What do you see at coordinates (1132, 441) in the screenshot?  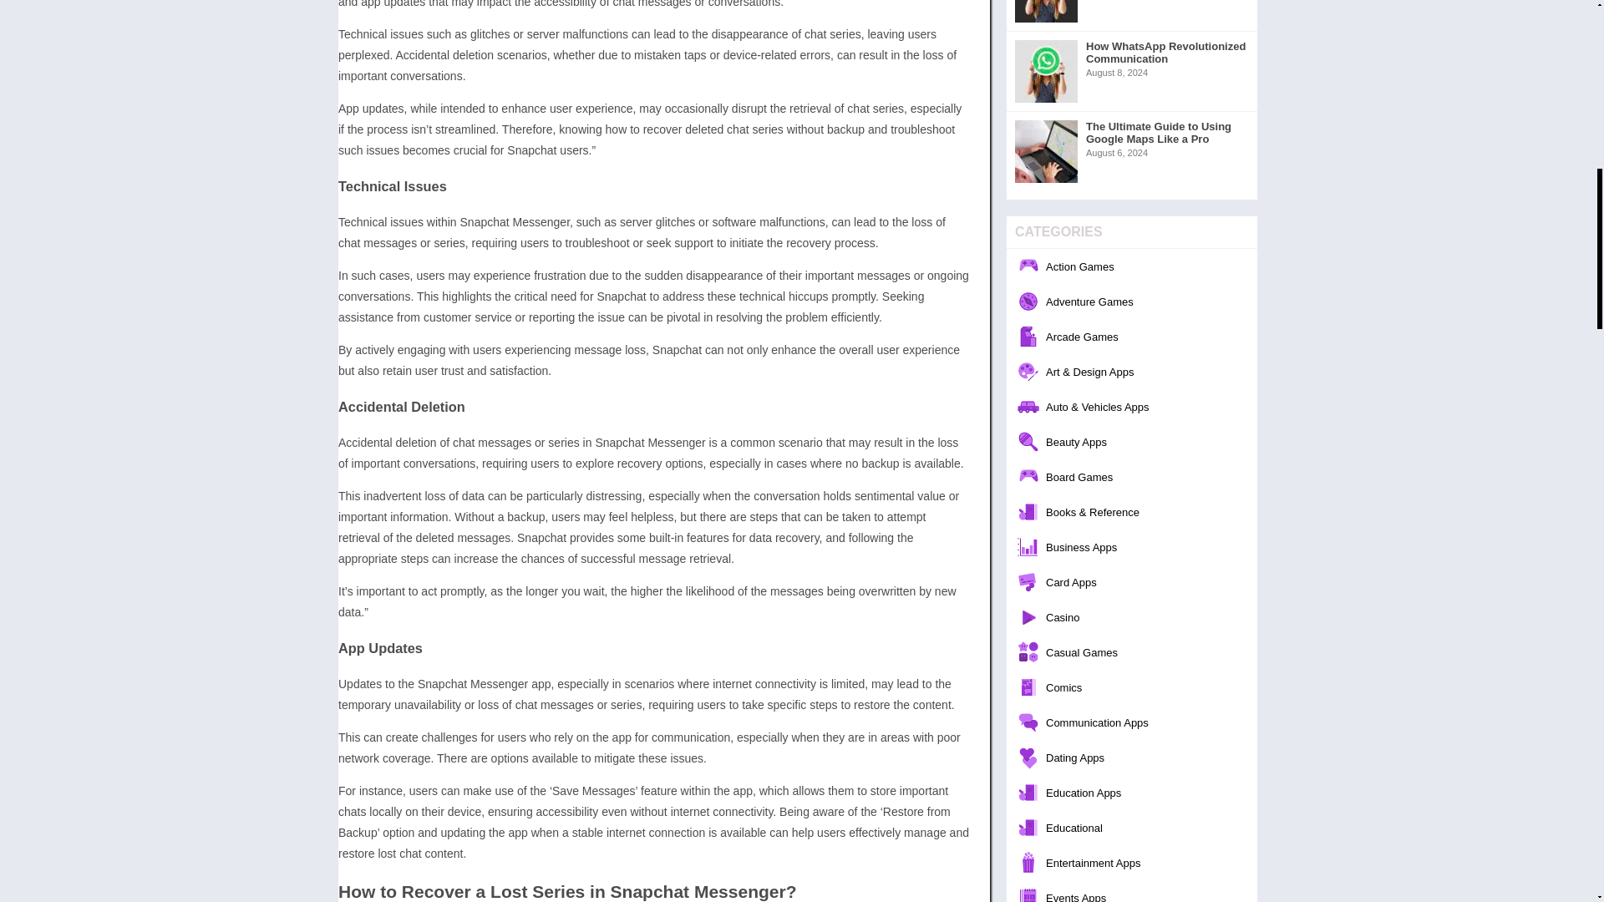 I see `Beauty Apps` at bounding box center [1132, 441].